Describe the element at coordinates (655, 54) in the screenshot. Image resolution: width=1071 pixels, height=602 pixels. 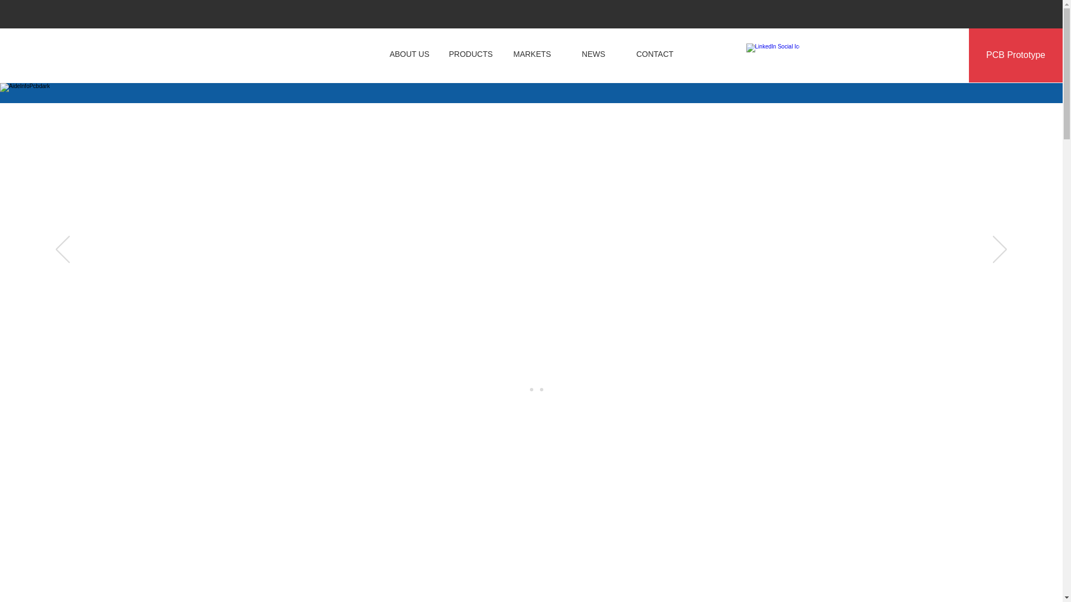
I see `CONTACT` at that location.